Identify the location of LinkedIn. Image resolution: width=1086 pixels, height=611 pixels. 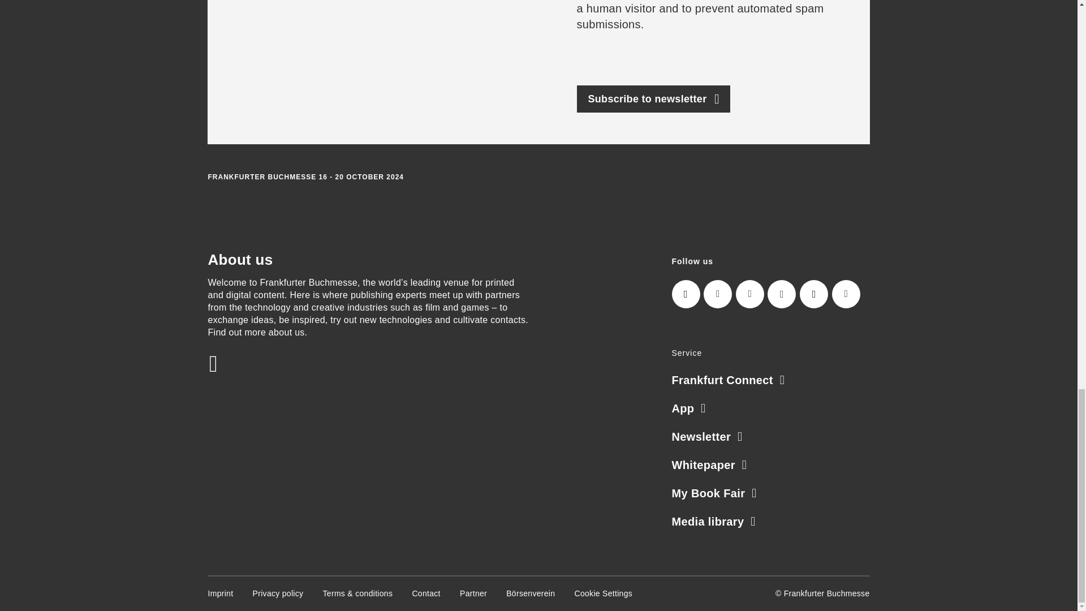
(718, 294).